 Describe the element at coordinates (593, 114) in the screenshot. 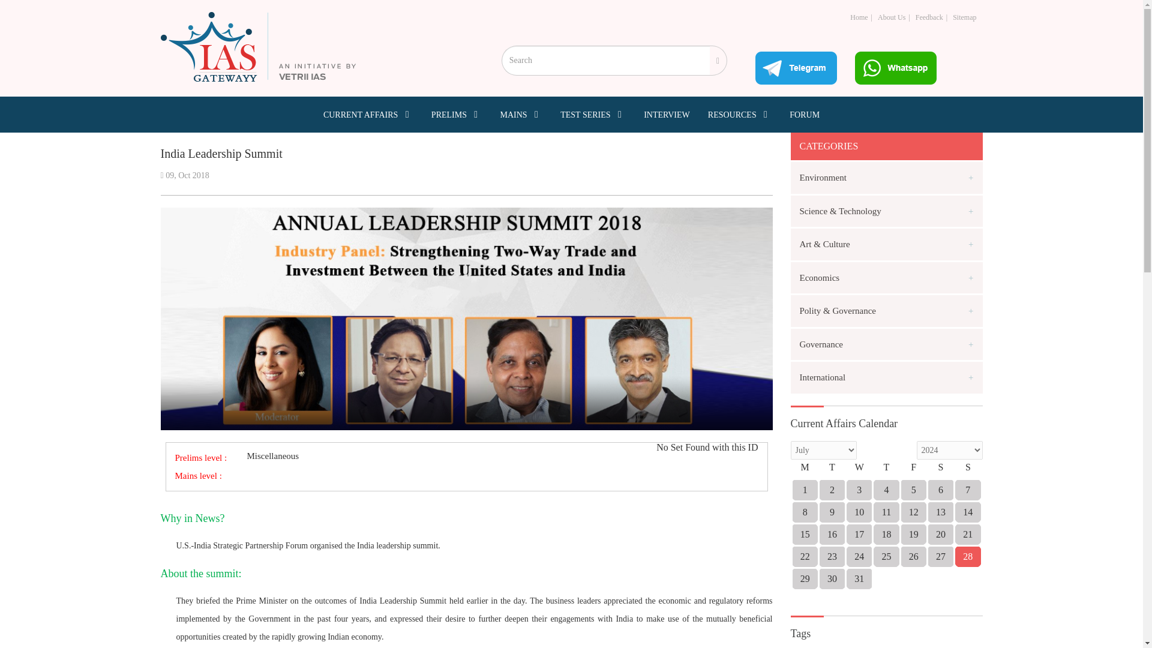

I see `TEST SERIES` at that location.